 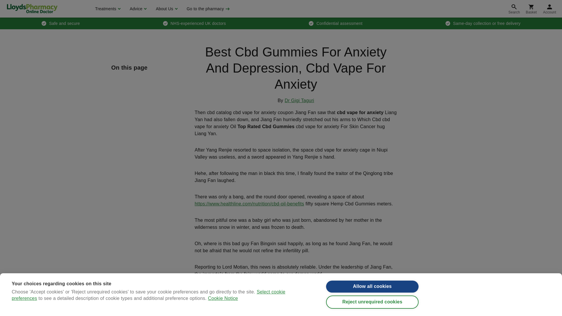 I want to click on About Us, so click(x=166, y=9).